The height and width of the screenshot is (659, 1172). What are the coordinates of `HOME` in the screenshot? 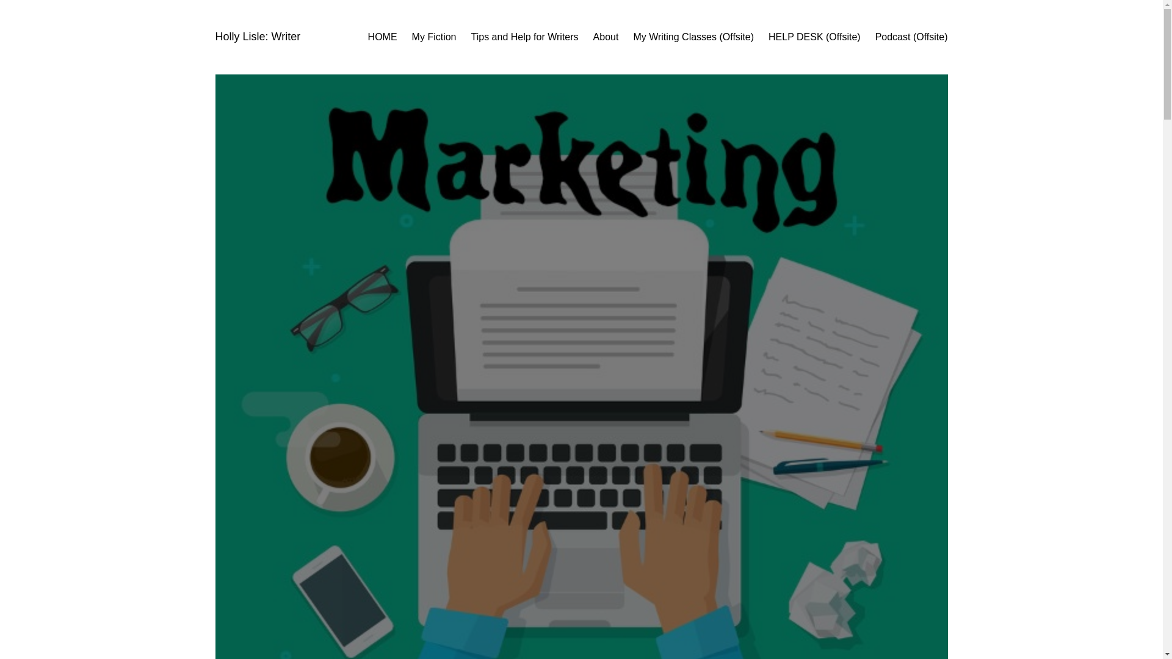 It's located at (382, 37).